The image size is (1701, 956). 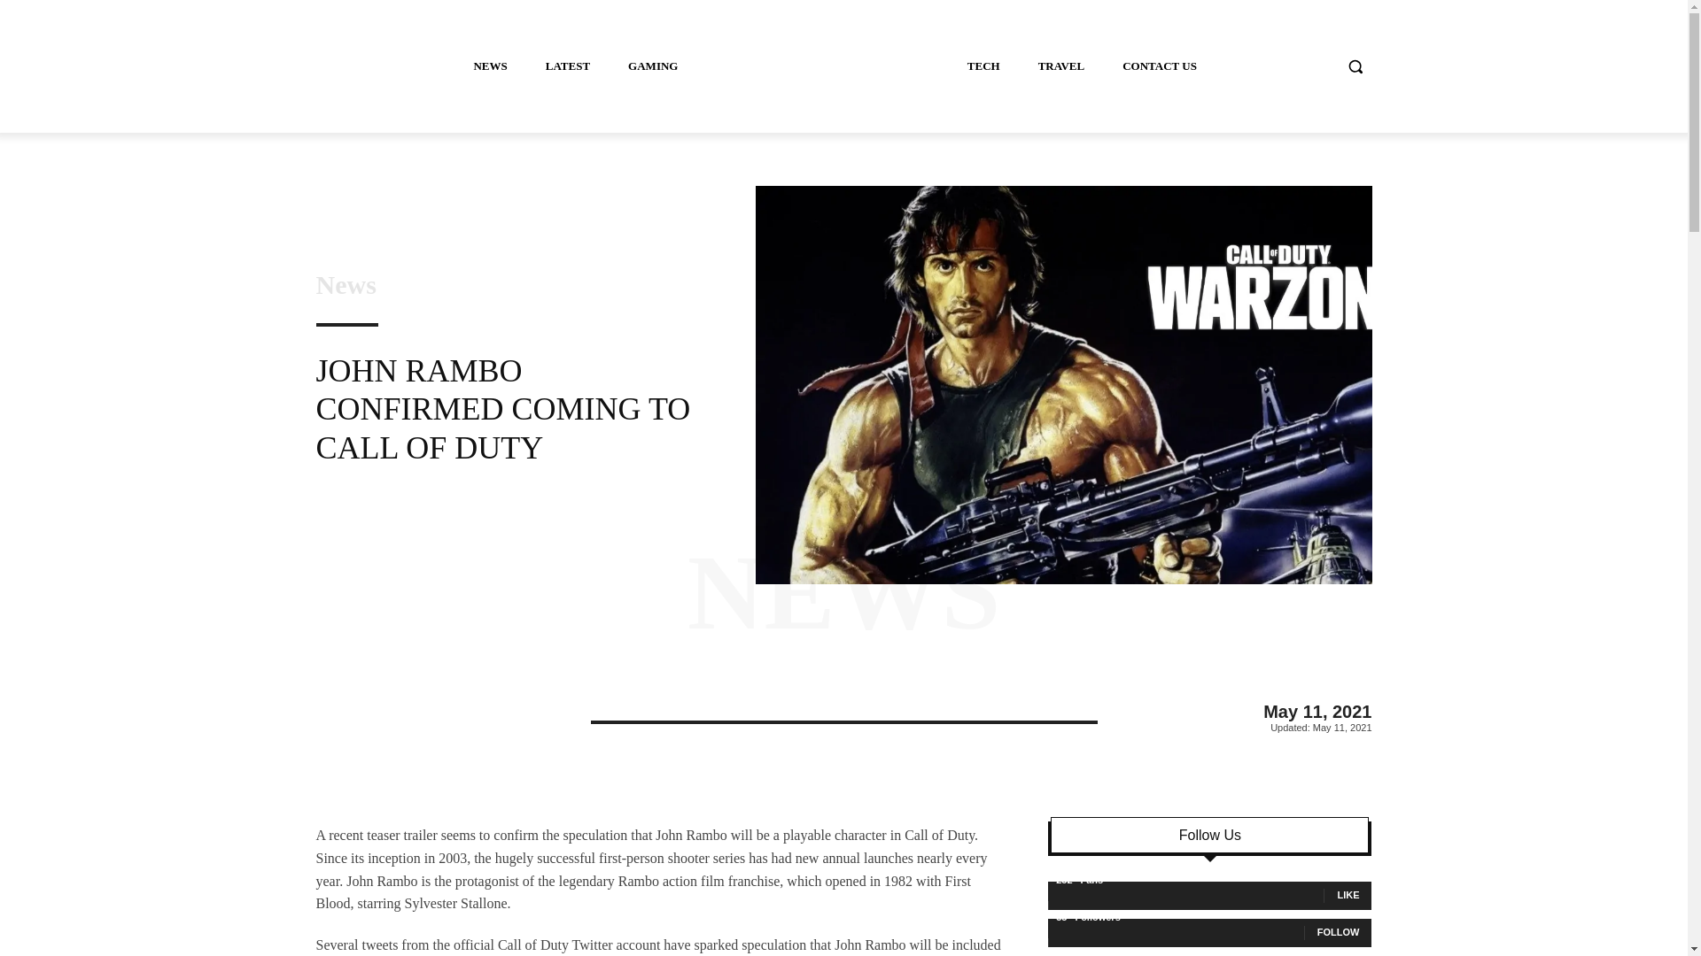 I want to click on NEWS, so click(x=843, y=593).